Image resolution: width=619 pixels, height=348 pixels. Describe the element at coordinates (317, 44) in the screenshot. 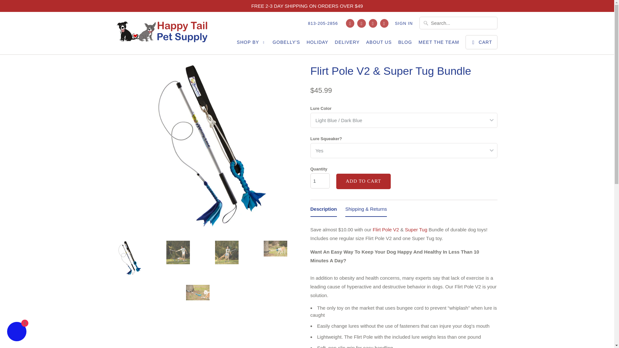

I see `HOLIDAY` at that location.